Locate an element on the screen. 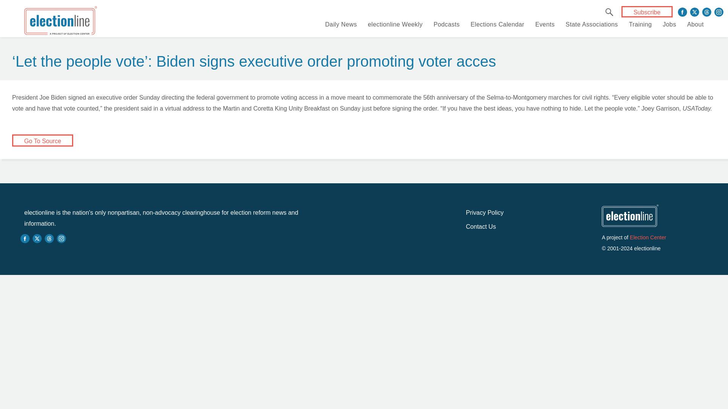 The width and height of the screenshot is (728, 409). Training is located at coordinates (640, 24).